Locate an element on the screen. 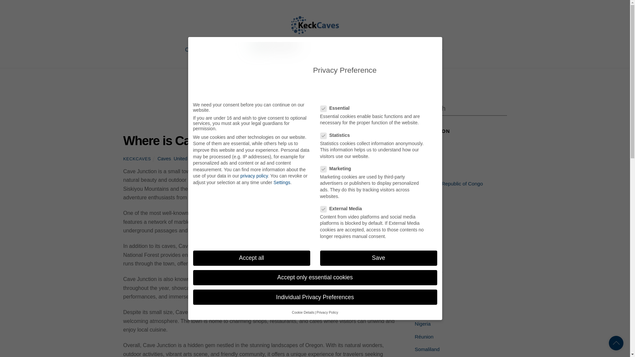 The height and width of the screenshot is (357, 635). Caves is located at coordinates (422, 145).